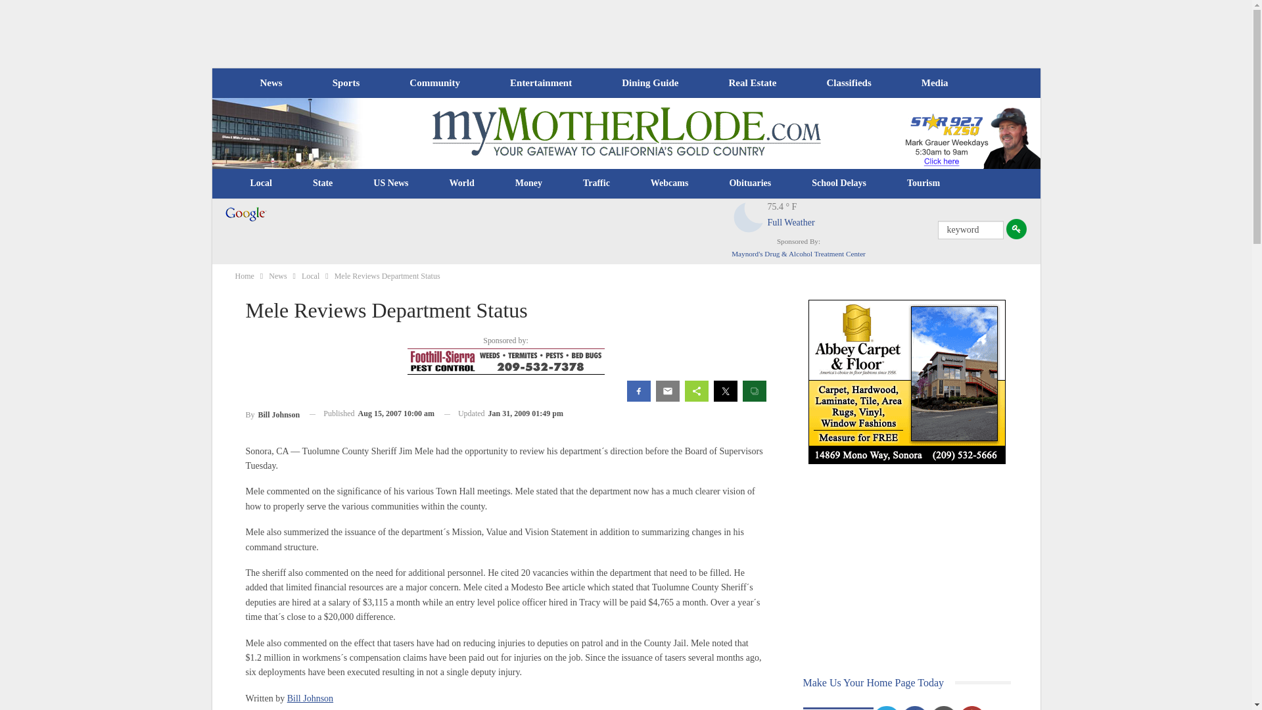 This screenshot has width=1262, height=710. What do you see at coordinates (970, 229) in the screenshot?
I see `keyword` at bounding box center [970, 229].